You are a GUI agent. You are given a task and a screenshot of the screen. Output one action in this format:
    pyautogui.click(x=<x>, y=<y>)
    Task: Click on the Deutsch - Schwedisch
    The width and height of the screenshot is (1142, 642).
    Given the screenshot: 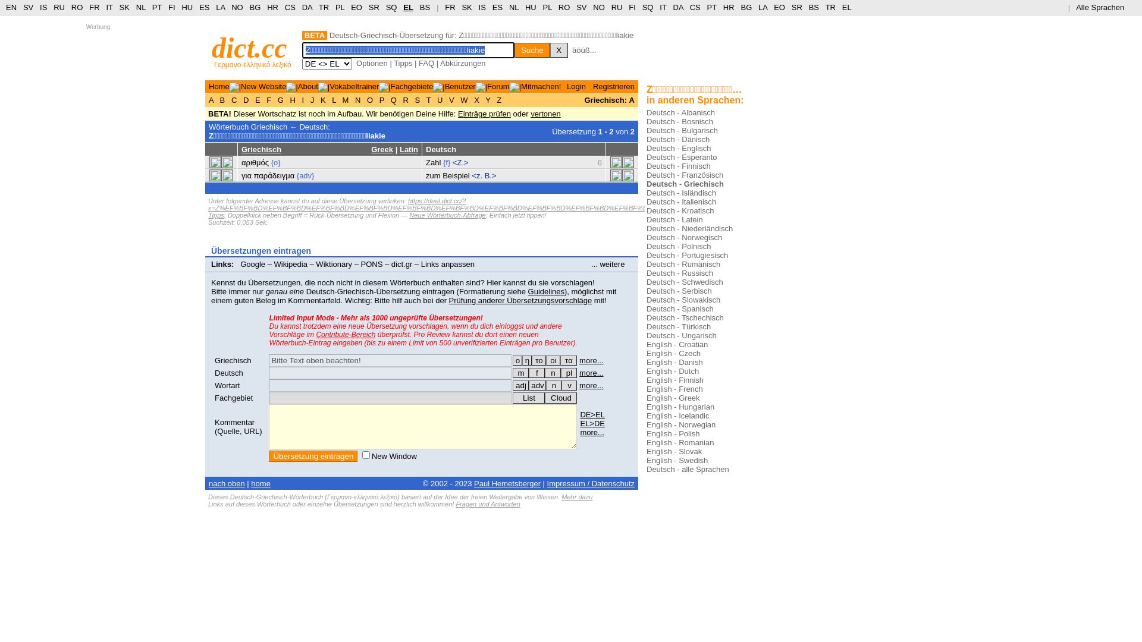 What is the action you would take?
    pyautogui.click(x=685, y=282)
    